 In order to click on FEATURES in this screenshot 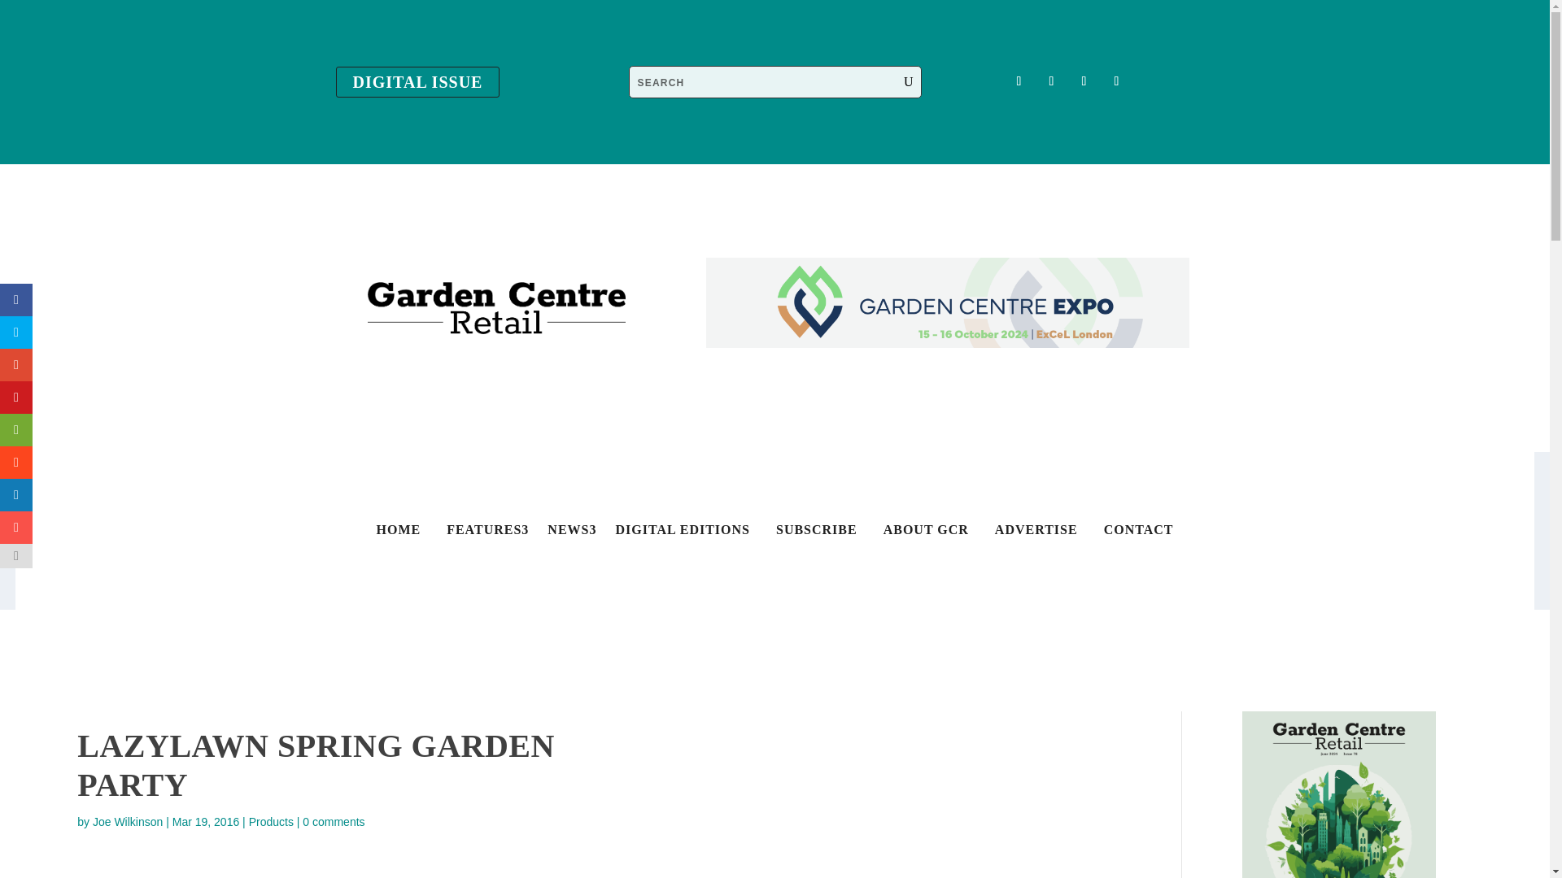, I will do `click(483, 533)`.